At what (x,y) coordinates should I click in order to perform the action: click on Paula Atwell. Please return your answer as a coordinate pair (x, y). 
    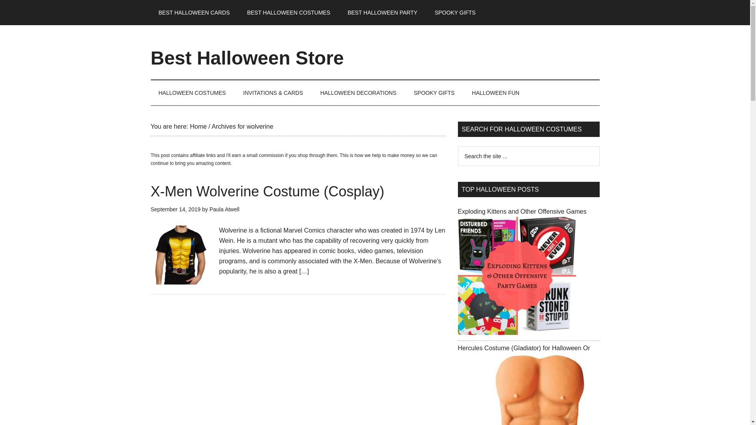
    Looking at the image, I should click on (224, 209).